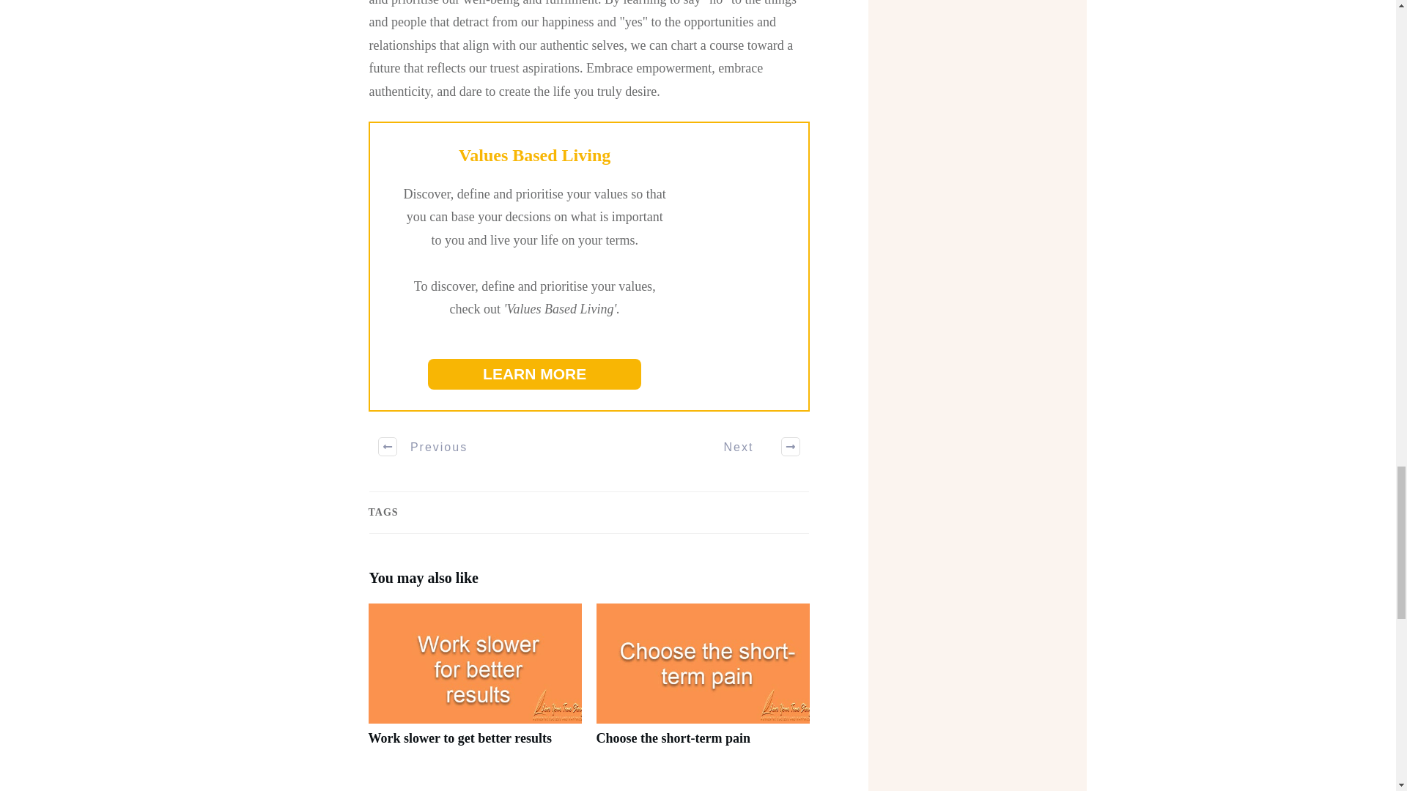 The image size is (1407, 791). Describe the element at coordinates (424, 447) in the screenshot. I see `Previous` at that location.